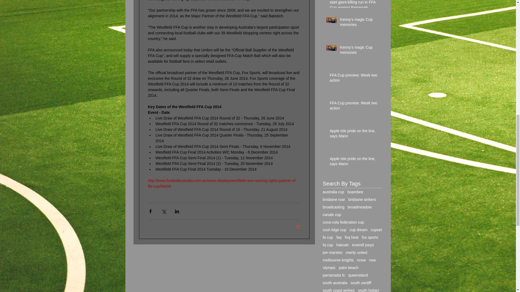  I want to click on faq, so click(339, 237).